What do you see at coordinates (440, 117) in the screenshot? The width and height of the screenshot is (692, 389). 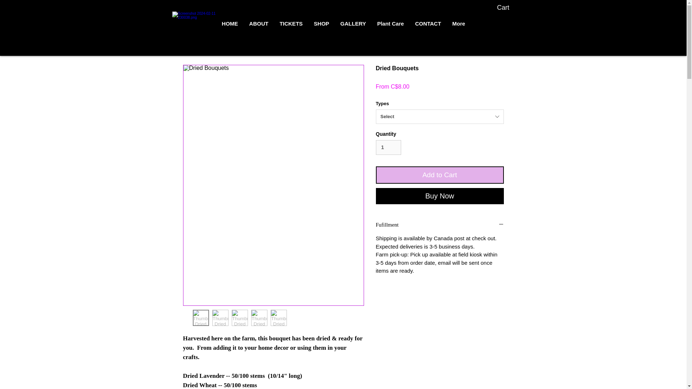 I see `Select` at bounding box center [440, 117].